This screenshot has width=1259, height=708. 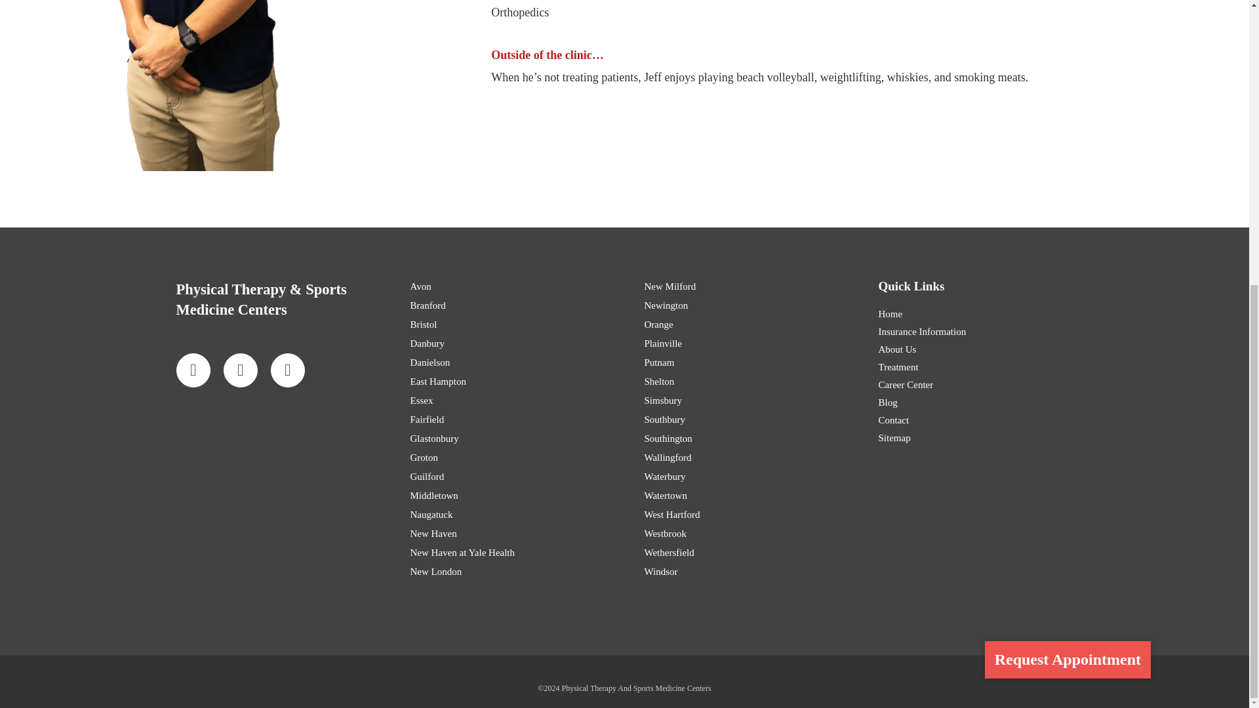 What do you see at coordinates (209, 85) in the screenshot?
I see `Jeff Lo` at bounding box center [209, 85].